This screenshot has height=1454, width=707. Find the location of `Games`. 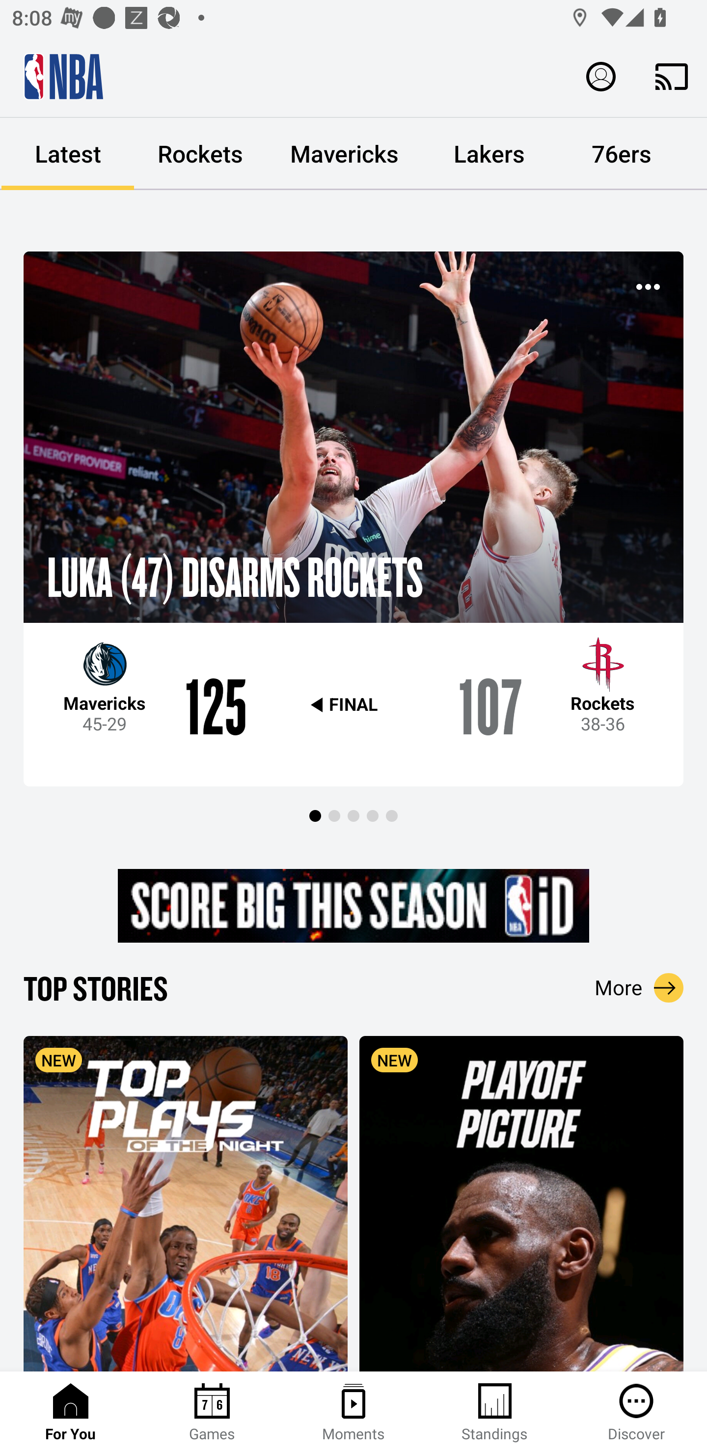

Games is located at coordinates (212, 1413).